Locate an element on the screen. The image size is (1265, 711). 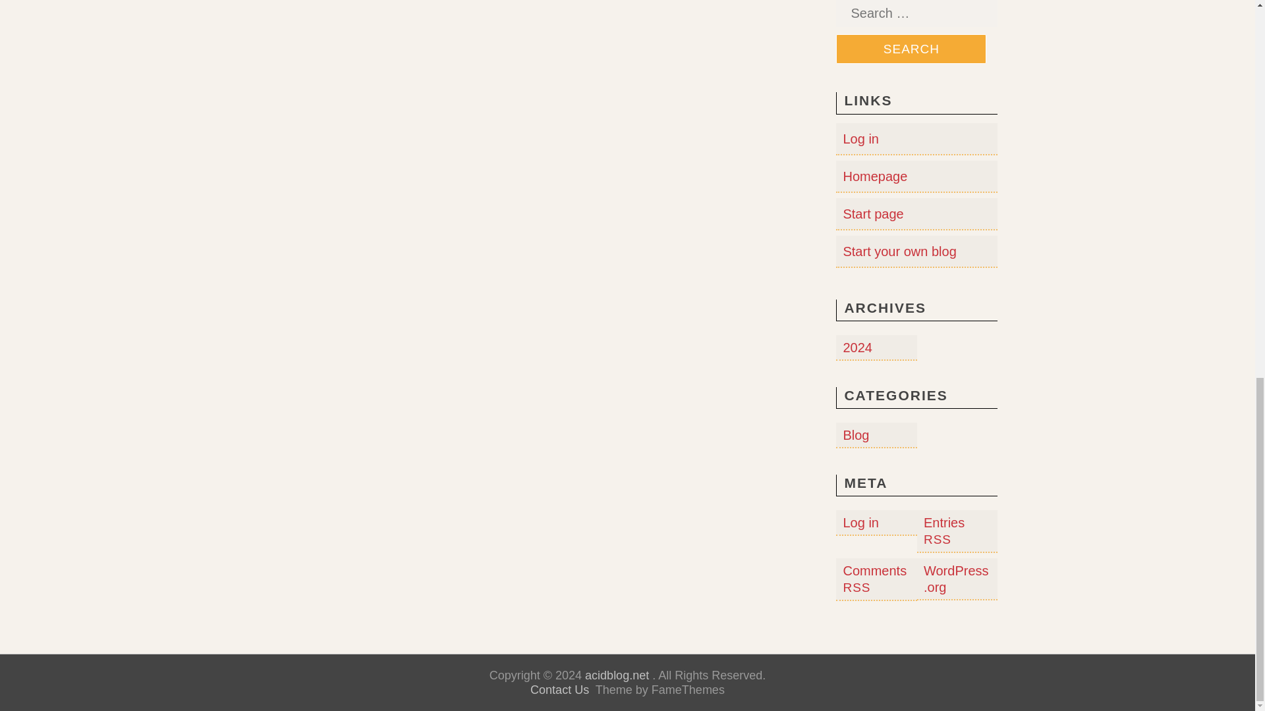
Start page is located at coordinates (872, 213).